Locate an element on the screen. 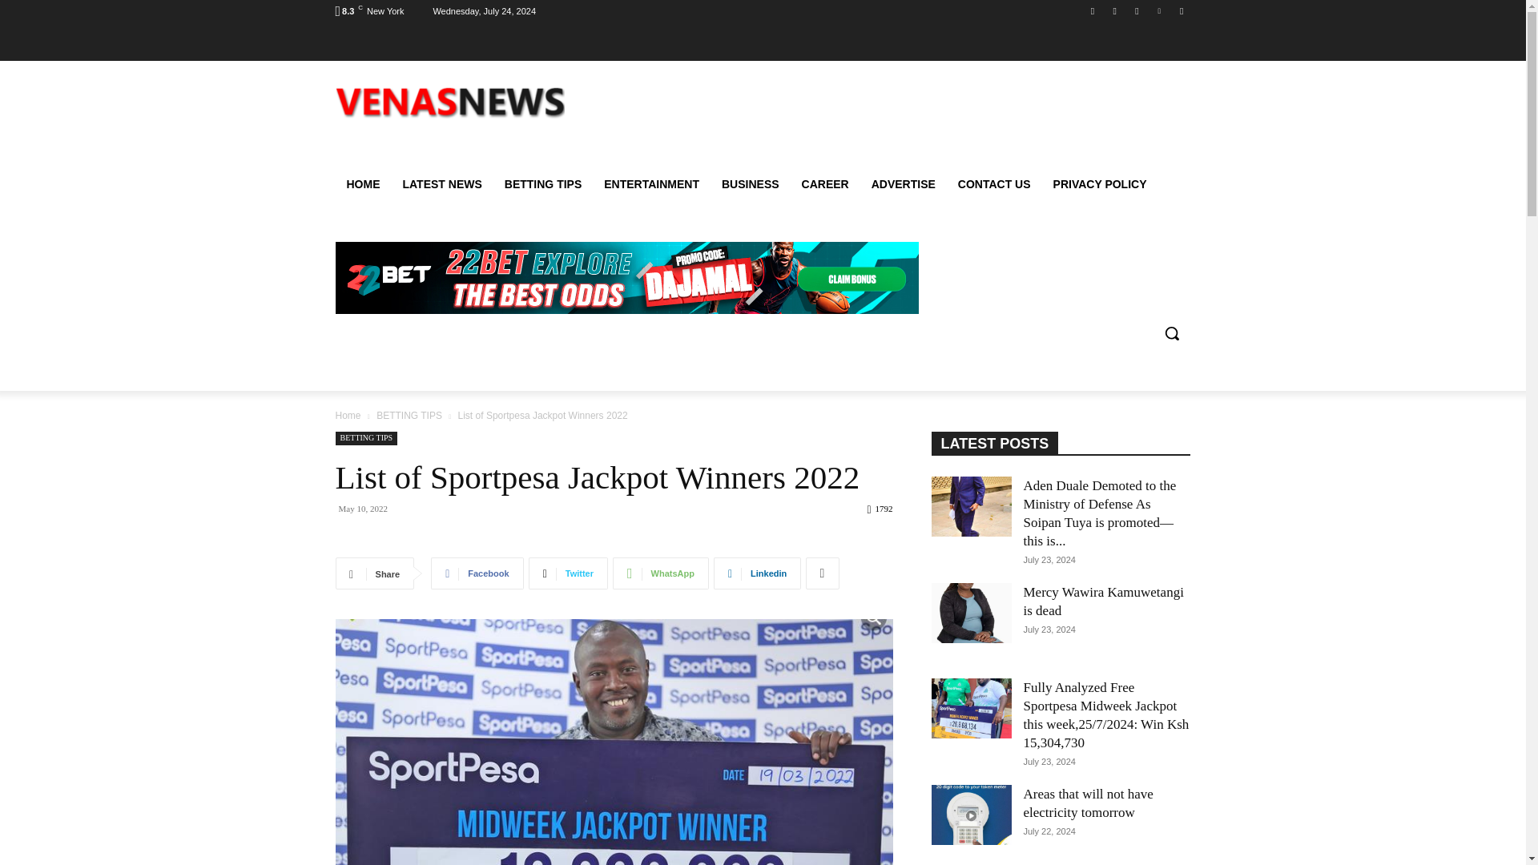 This screenshot has height=865, width=1538. Youtube is located at coordinates (1181, 10).